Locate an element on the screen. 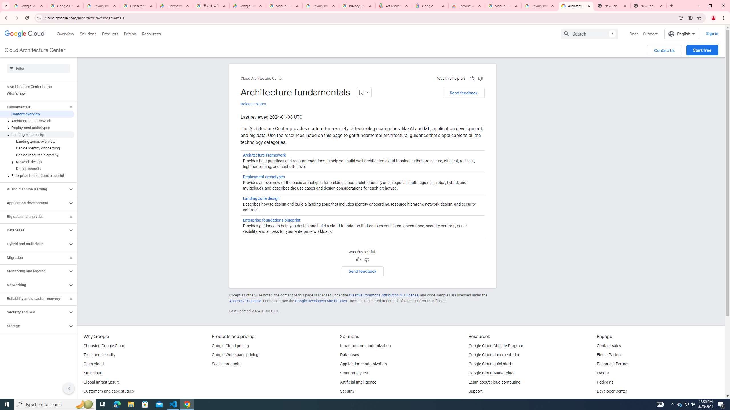 The image size is (730, 410). Google Developers Site Policies is located at coordinates (321, 301).